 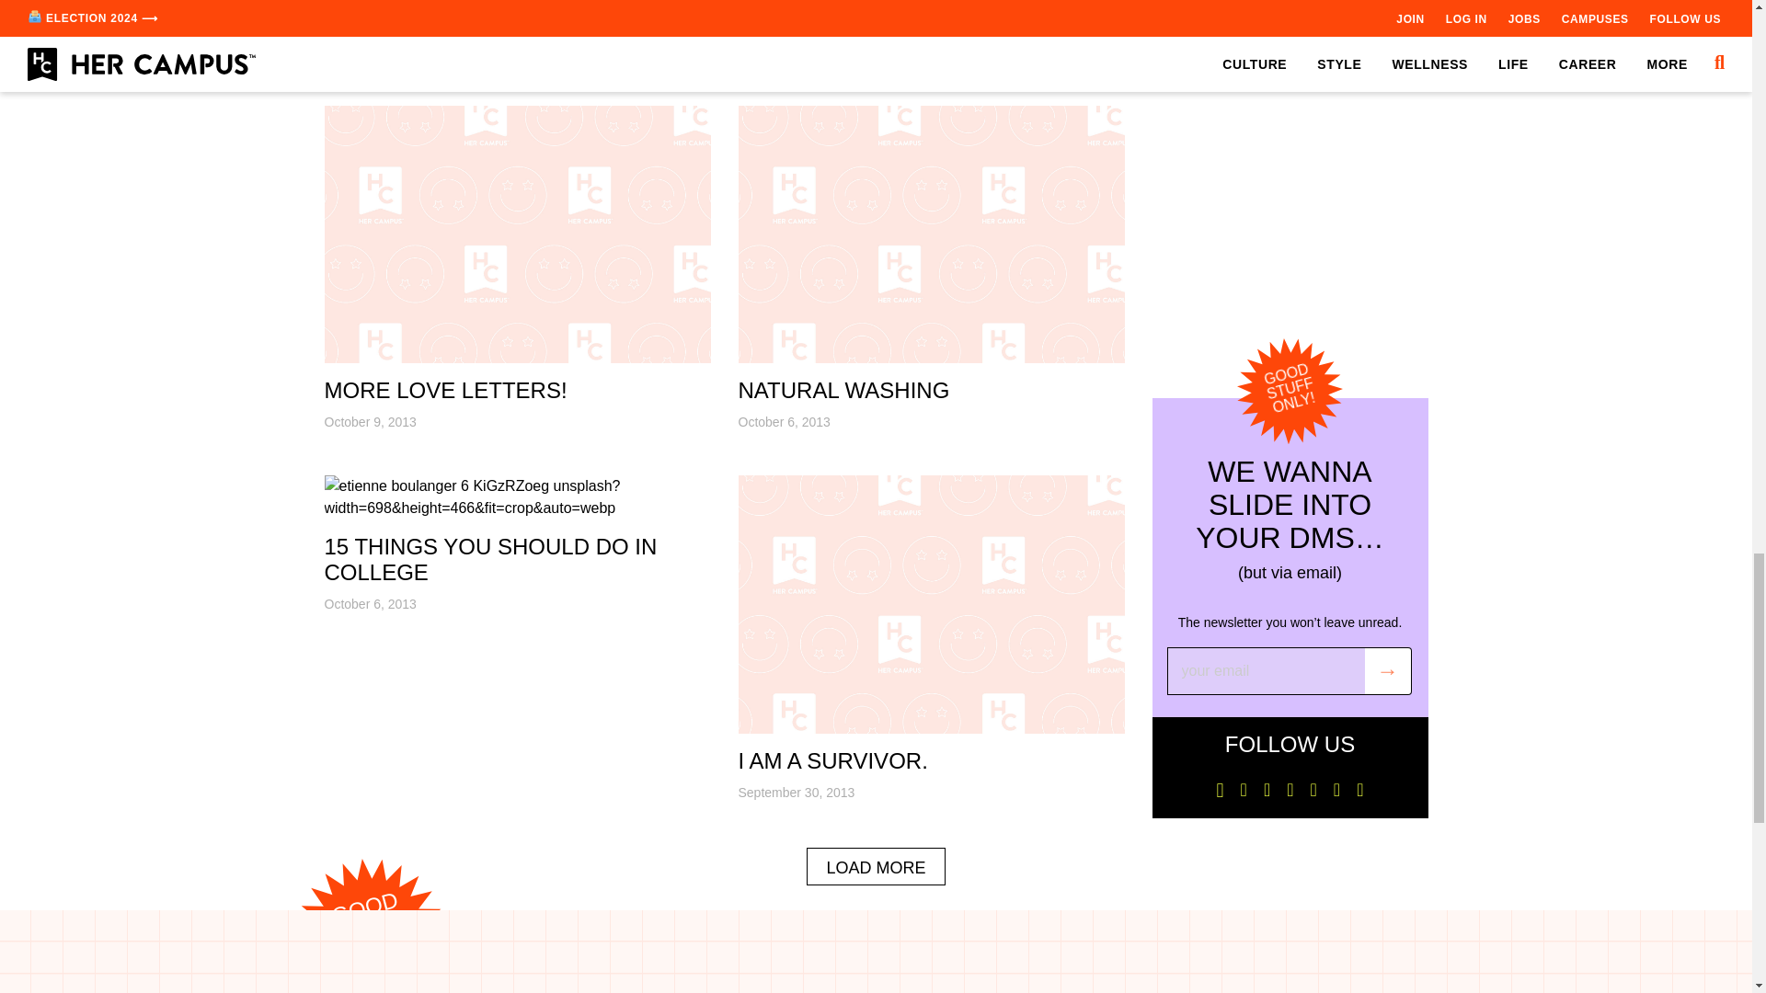 I want to click on More Love Letters! 7, so click(x=516, y=234).